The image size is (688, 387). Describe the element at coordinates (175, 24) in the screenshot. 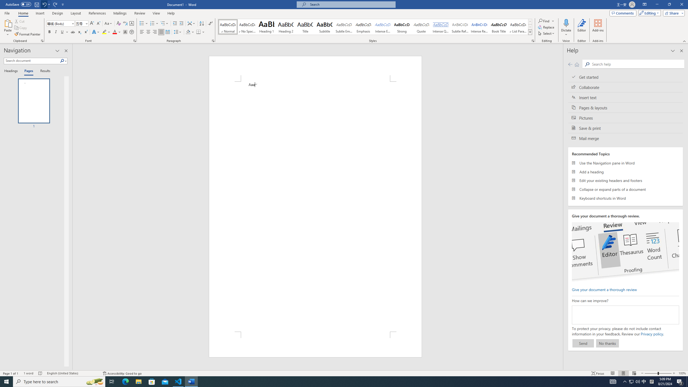

I see `Decrease Indent` at that location.